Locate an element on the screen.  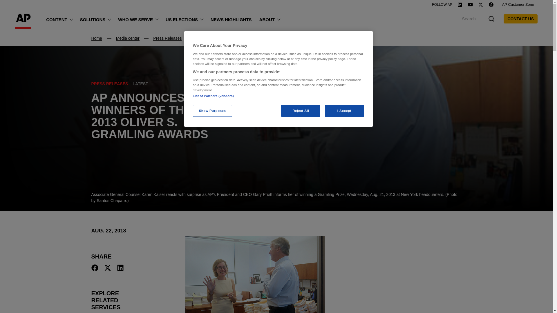
Youtube is located at coordinates (470, 4).